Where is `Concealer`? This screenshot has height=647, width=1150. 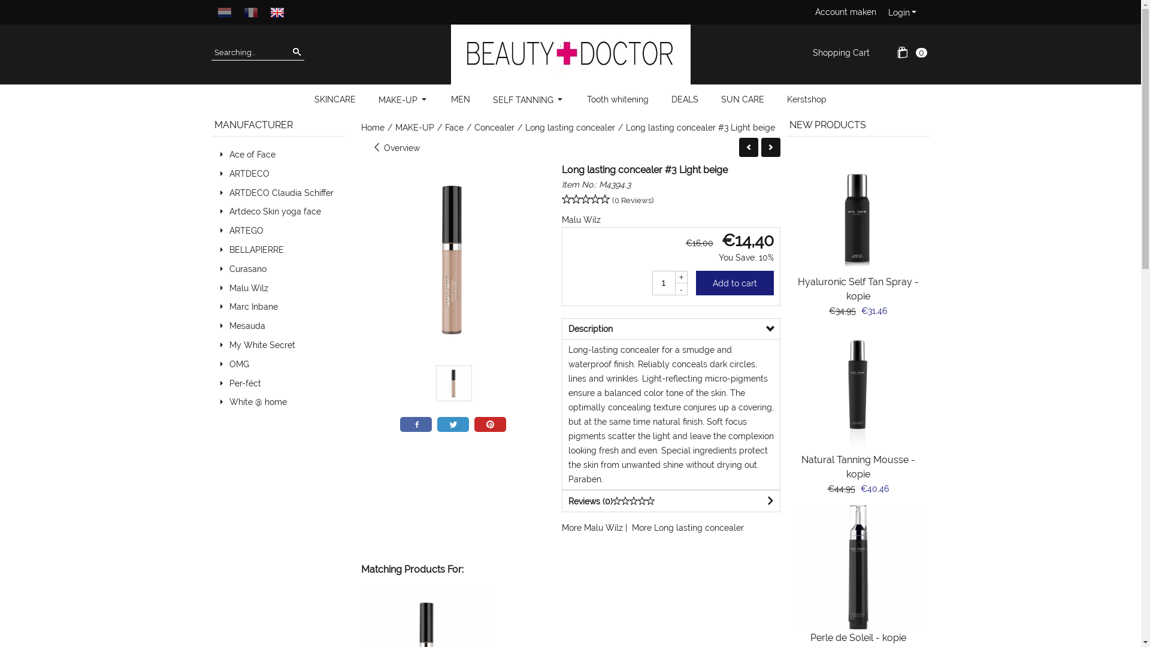
Concealer is located at coordinates (495, 129).